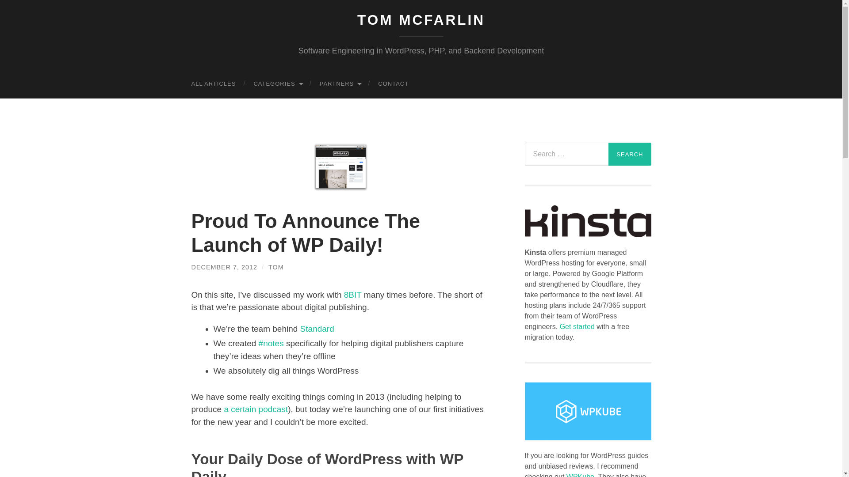  Describe the element at coordinates (317, 329) in the screenshot. I see `Standard Theme` at that location.